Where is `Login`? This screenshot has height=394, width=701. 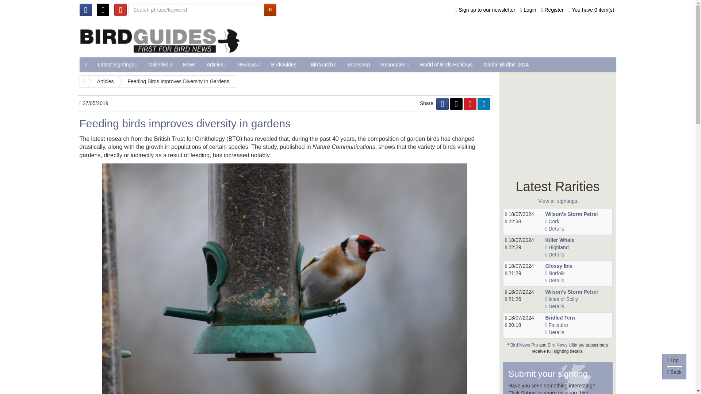
Login is located at coordinates (528, 9).